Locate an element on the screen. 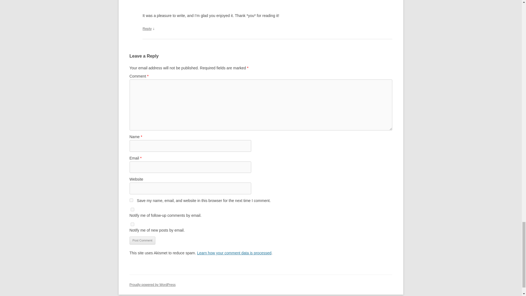  Semantic Personal Publishing Platform is located at coordinates (152, 285).